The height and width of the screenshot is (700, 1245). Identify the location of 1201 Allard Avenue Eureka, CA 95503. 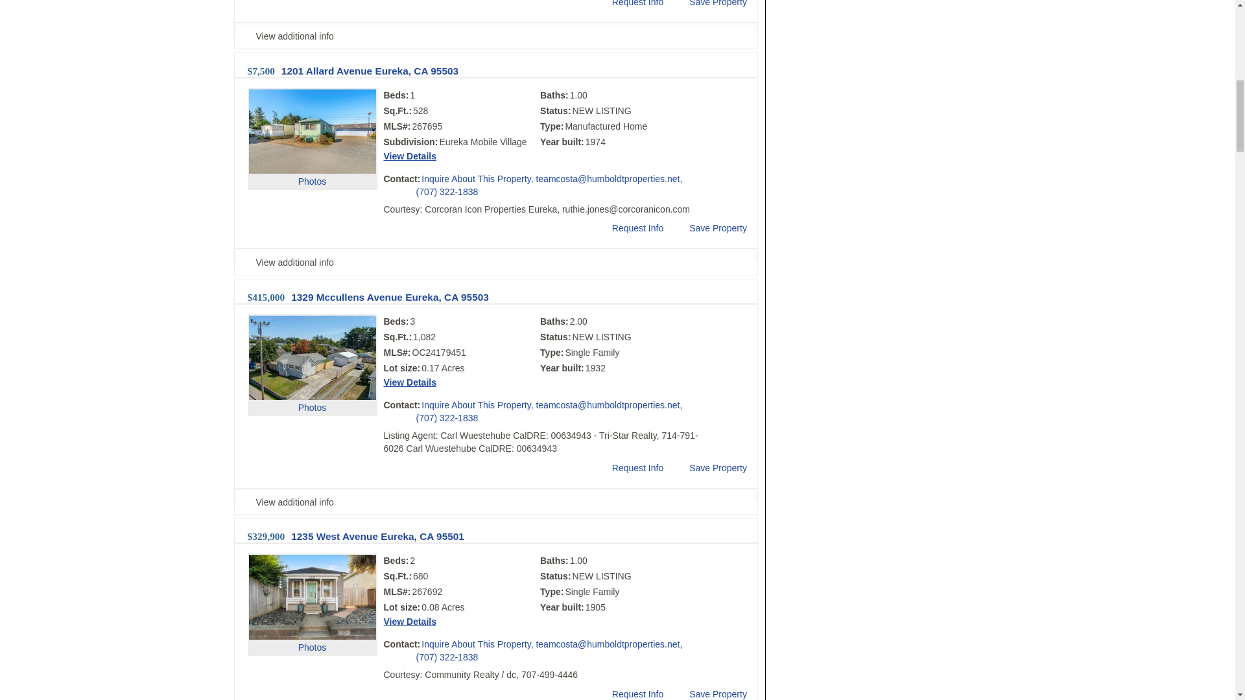
(370, 71).